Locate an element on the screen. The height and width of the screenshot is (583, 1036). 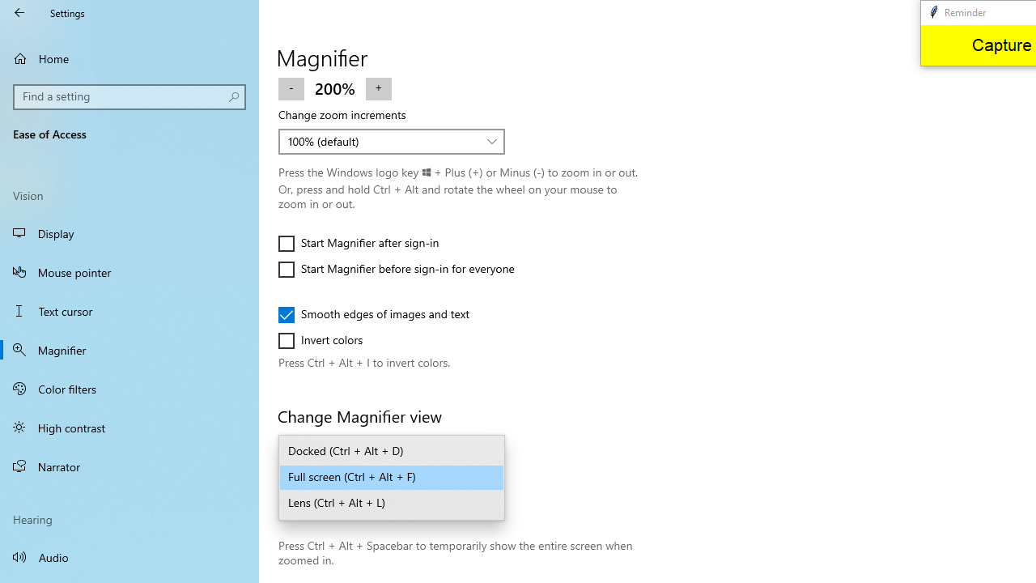
Make everything on my computer bigger is located at coordinates (380, 19).